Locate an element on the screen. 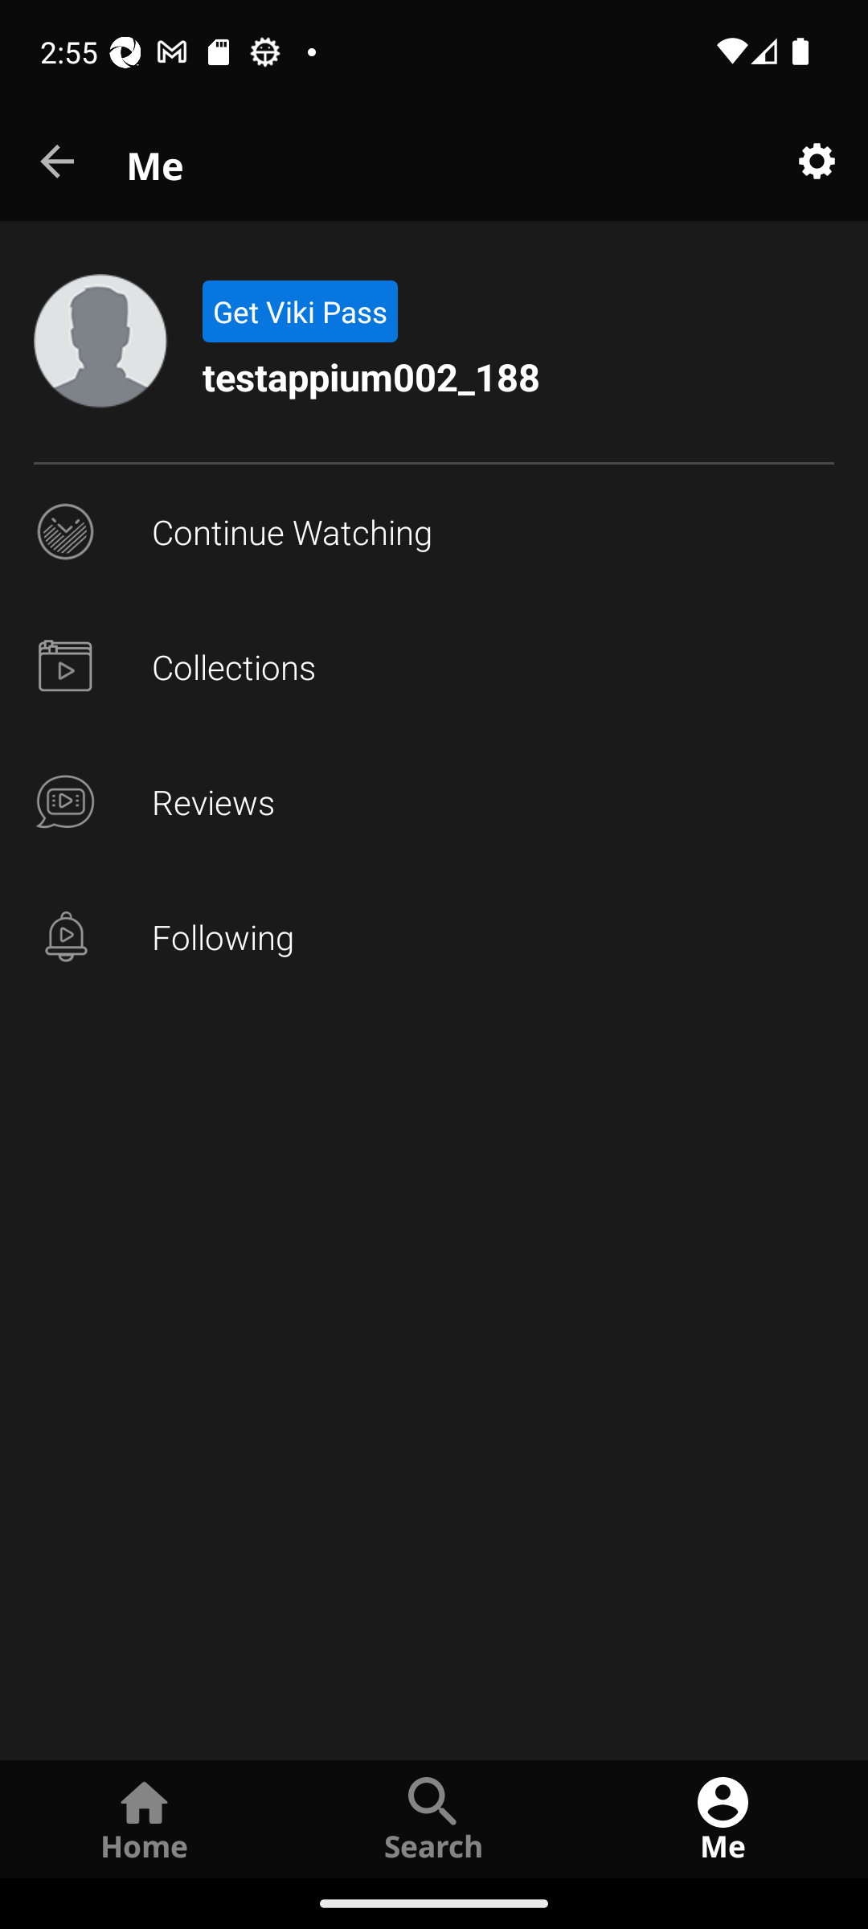 This screenshot has height=1929, width=868. profile_page_user_collections Collections is located at coordinates (434, 667).